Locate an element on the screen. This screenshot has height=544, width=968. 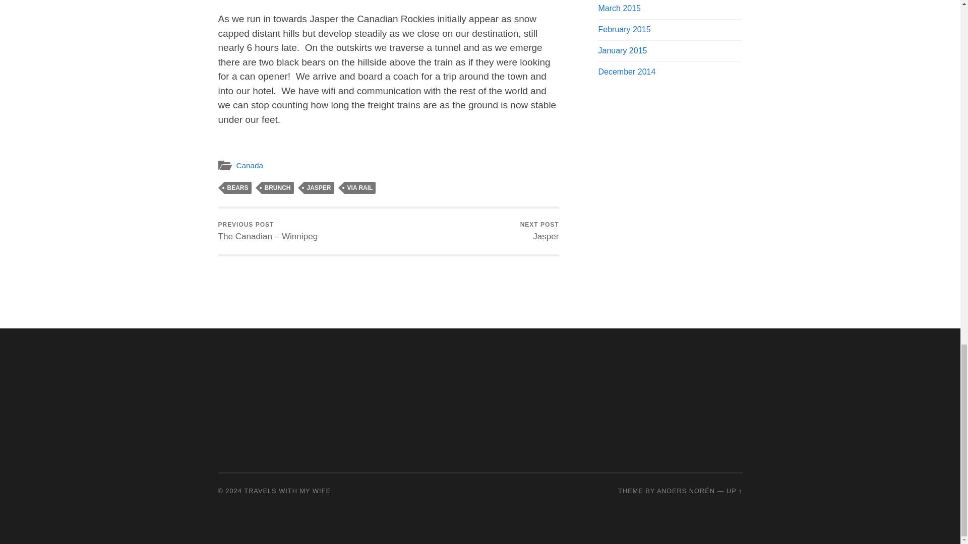
BRUNCH is located at coordinates (319, 187).